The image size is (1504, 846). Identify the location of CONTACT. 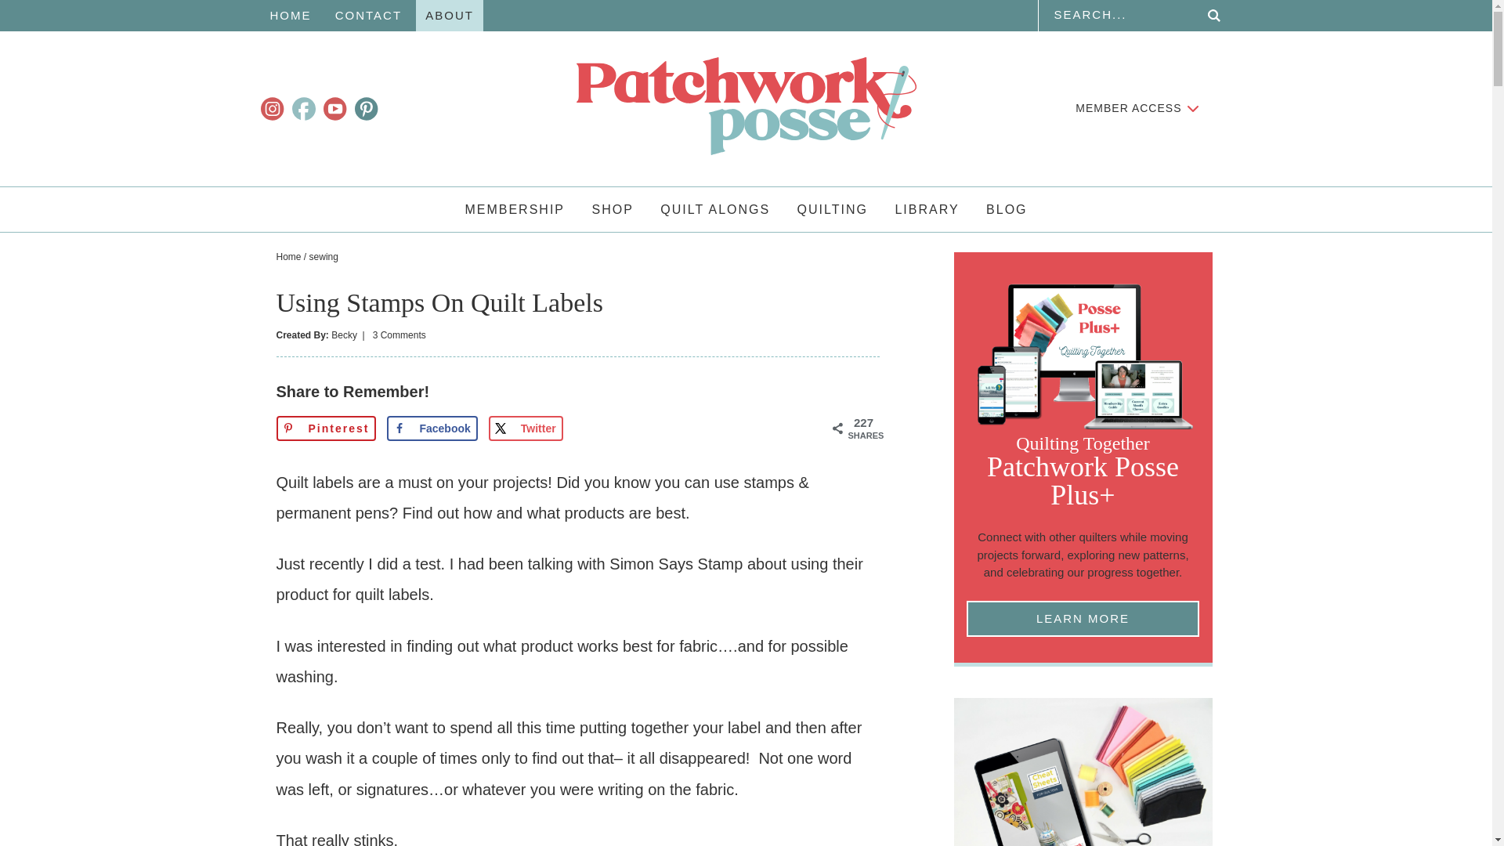
(368, 16).